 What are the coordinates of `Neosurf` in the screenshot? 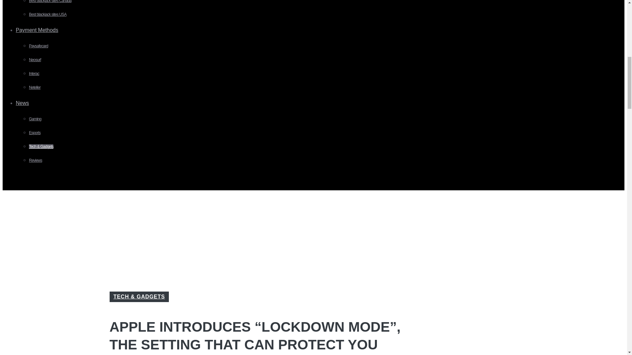 It's located at (35, 60).